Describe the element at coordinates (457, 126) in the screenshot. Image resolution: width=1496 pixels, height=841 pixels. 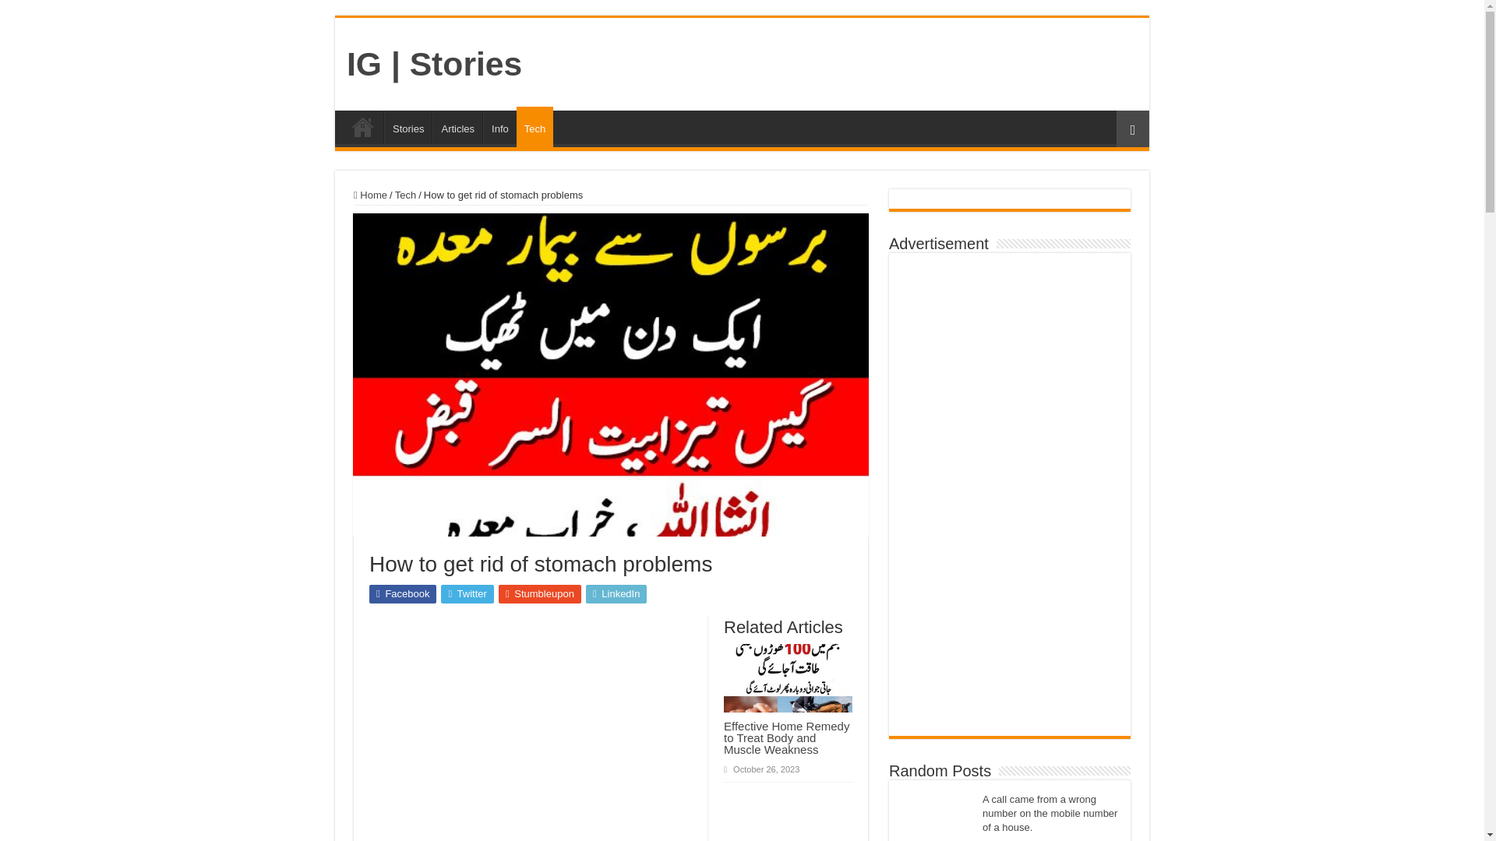
I see `Articles` at that location.